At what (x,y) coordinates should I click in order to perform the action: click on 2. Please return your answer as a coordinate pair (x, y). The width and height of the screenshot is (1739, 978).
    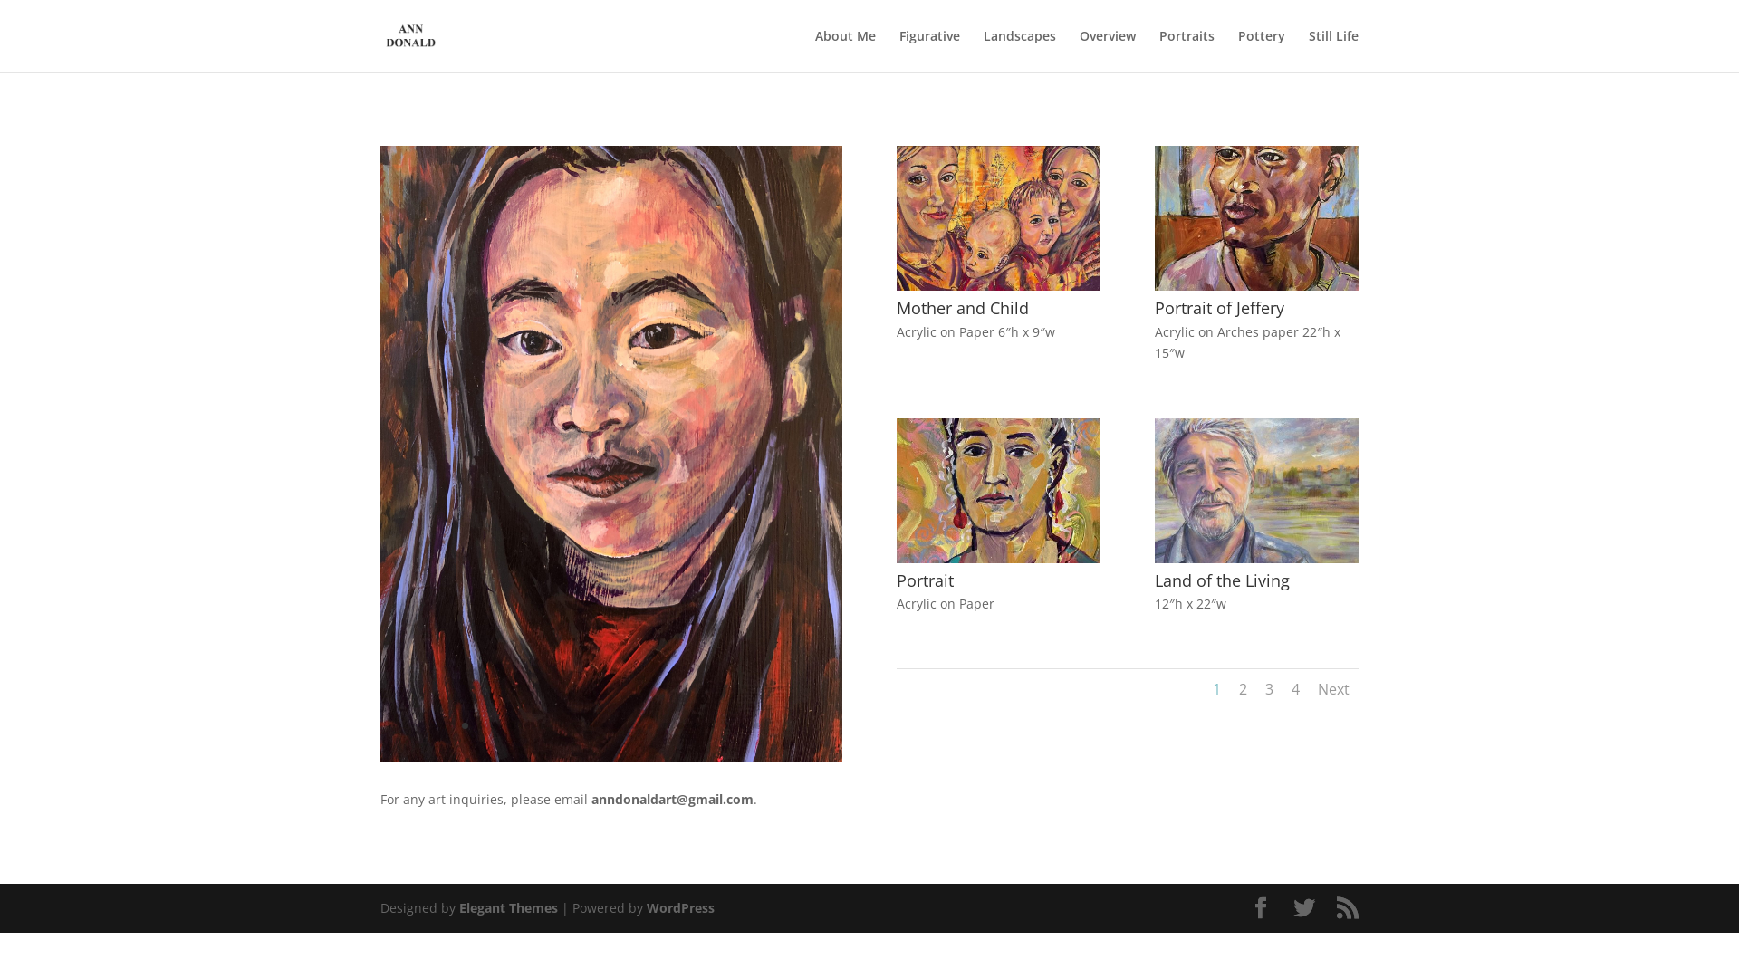
    Looking at the image, I should click on (1243, 689).